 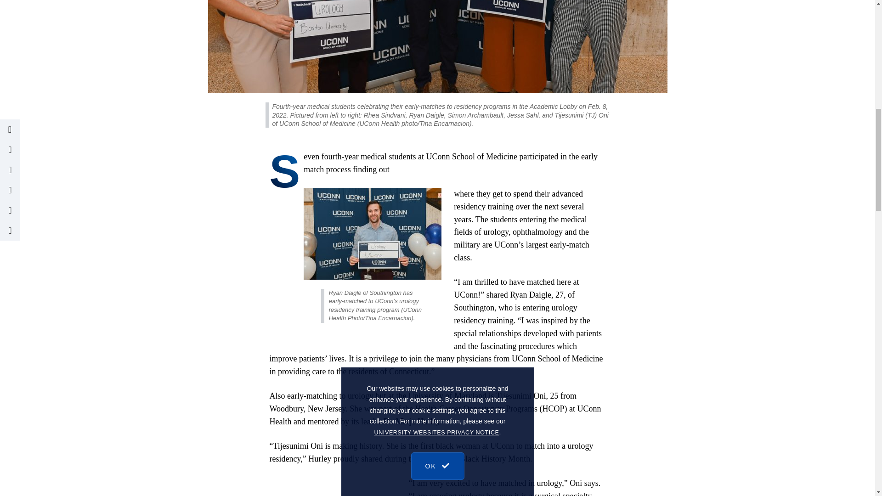 I want to click on OK, so click(x=437, y=74).